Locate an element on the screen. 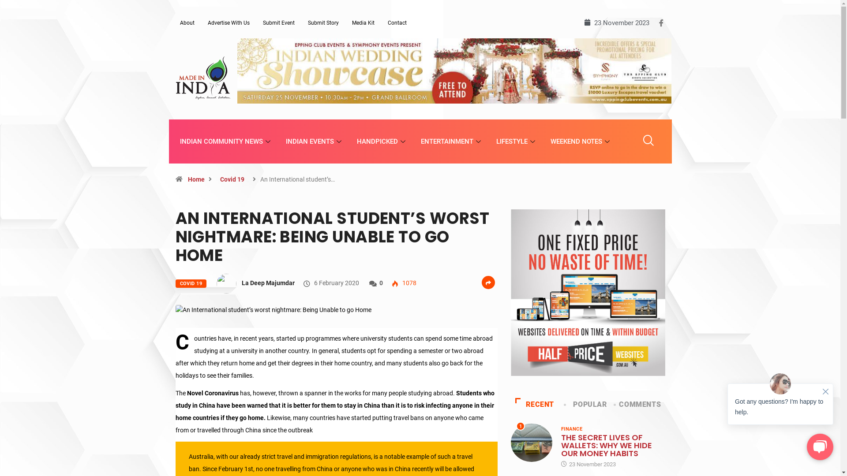 This screenshot has height=476, width=847. Submit Story is located at coordinates (323, 23).